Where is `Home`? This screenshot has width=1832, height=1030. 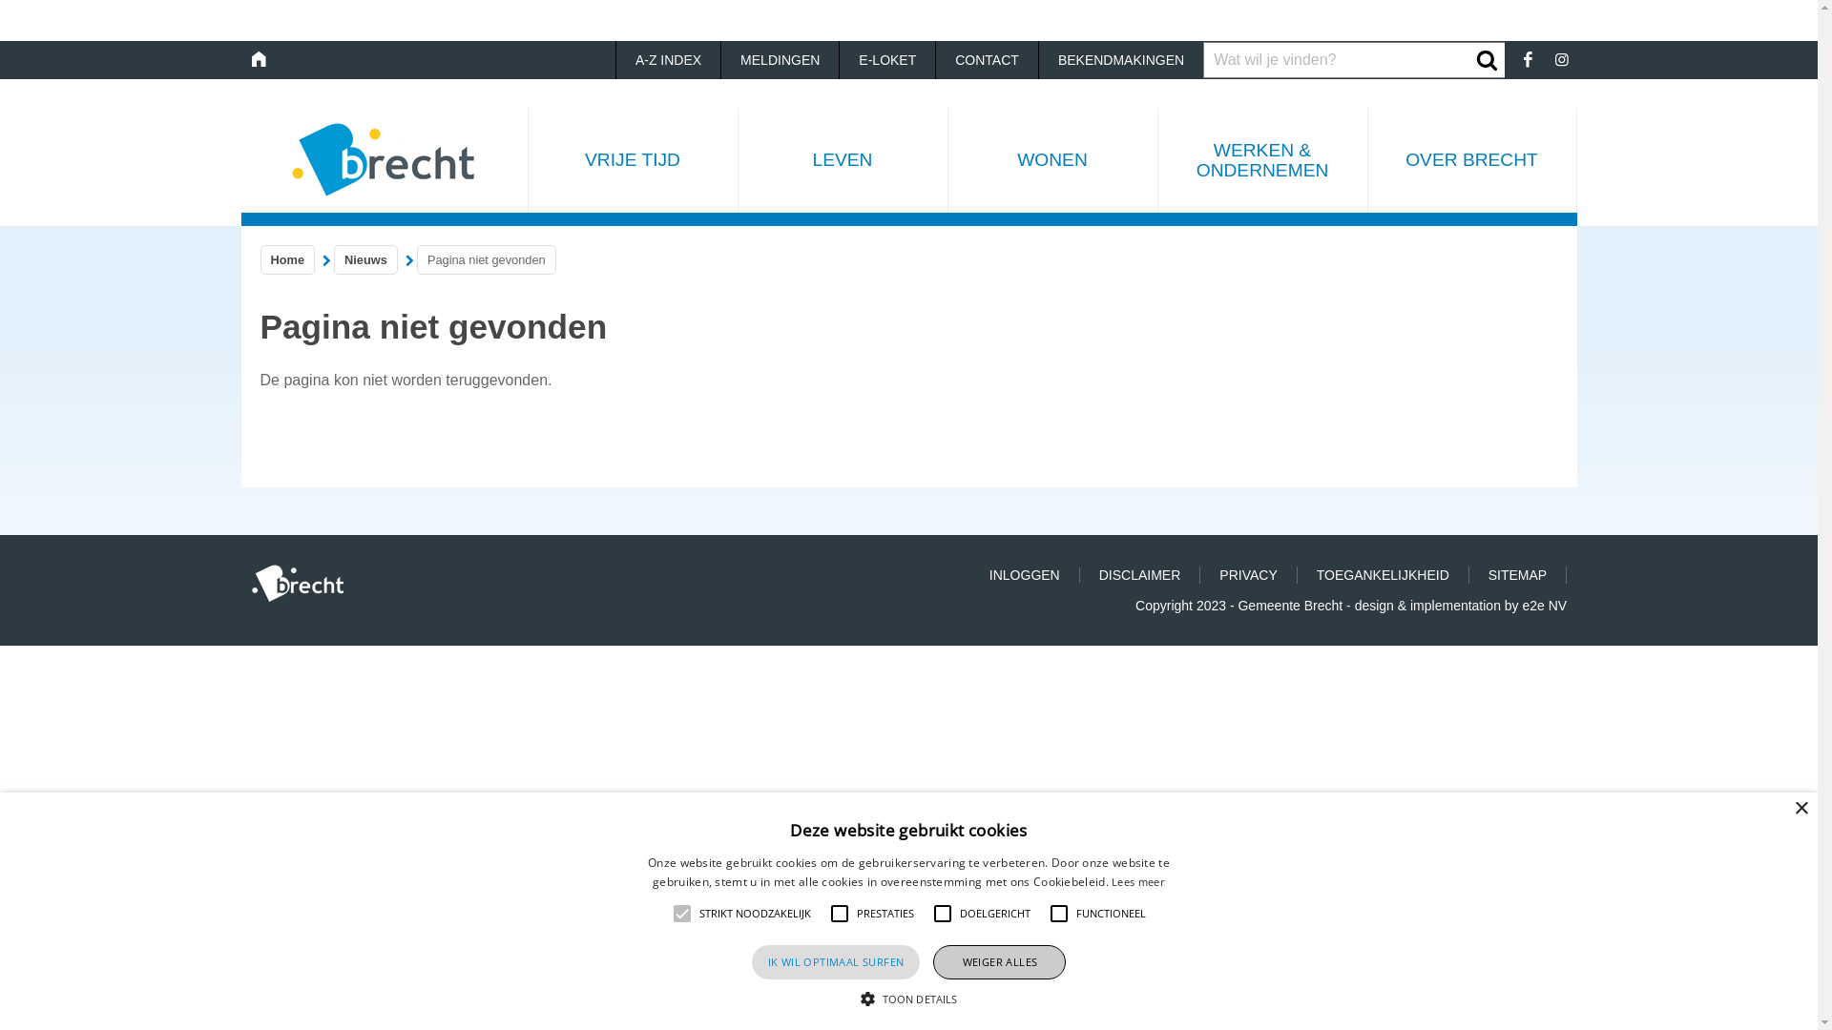
Home is located at coordinates (288, 259).